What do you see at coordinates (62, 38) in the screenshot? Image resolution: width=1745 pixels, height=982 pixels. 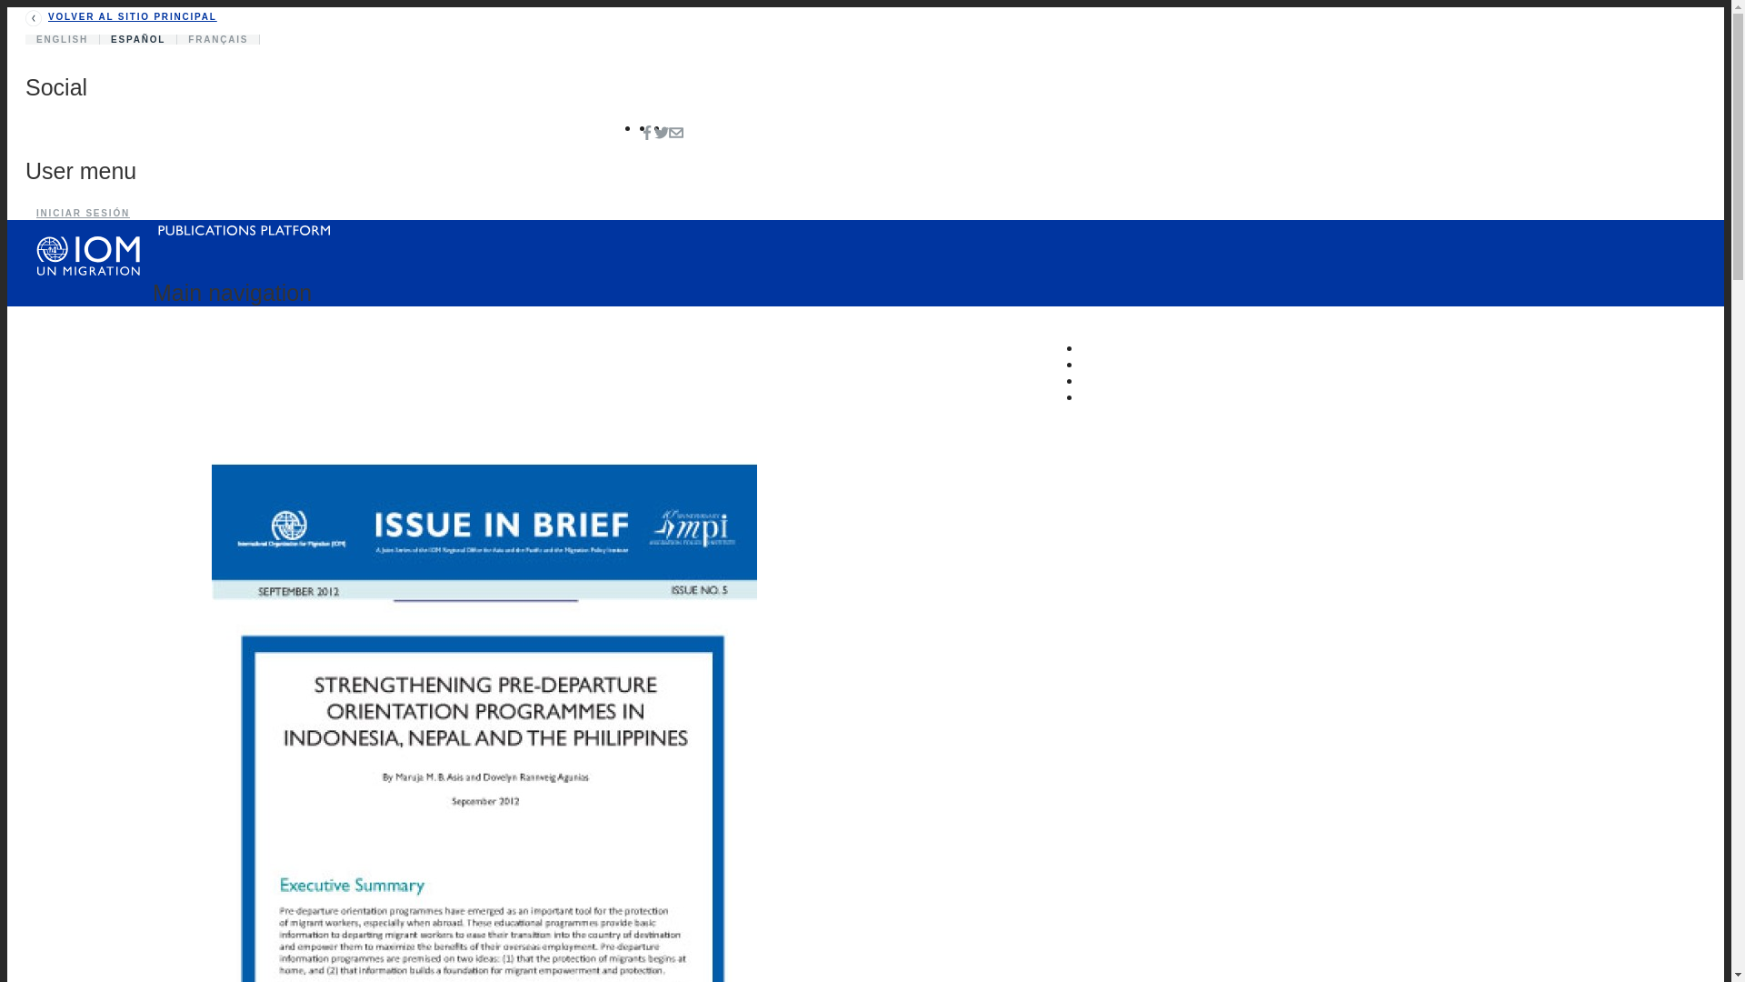 I see `ENGLISH` at bounding box center [62, 38].